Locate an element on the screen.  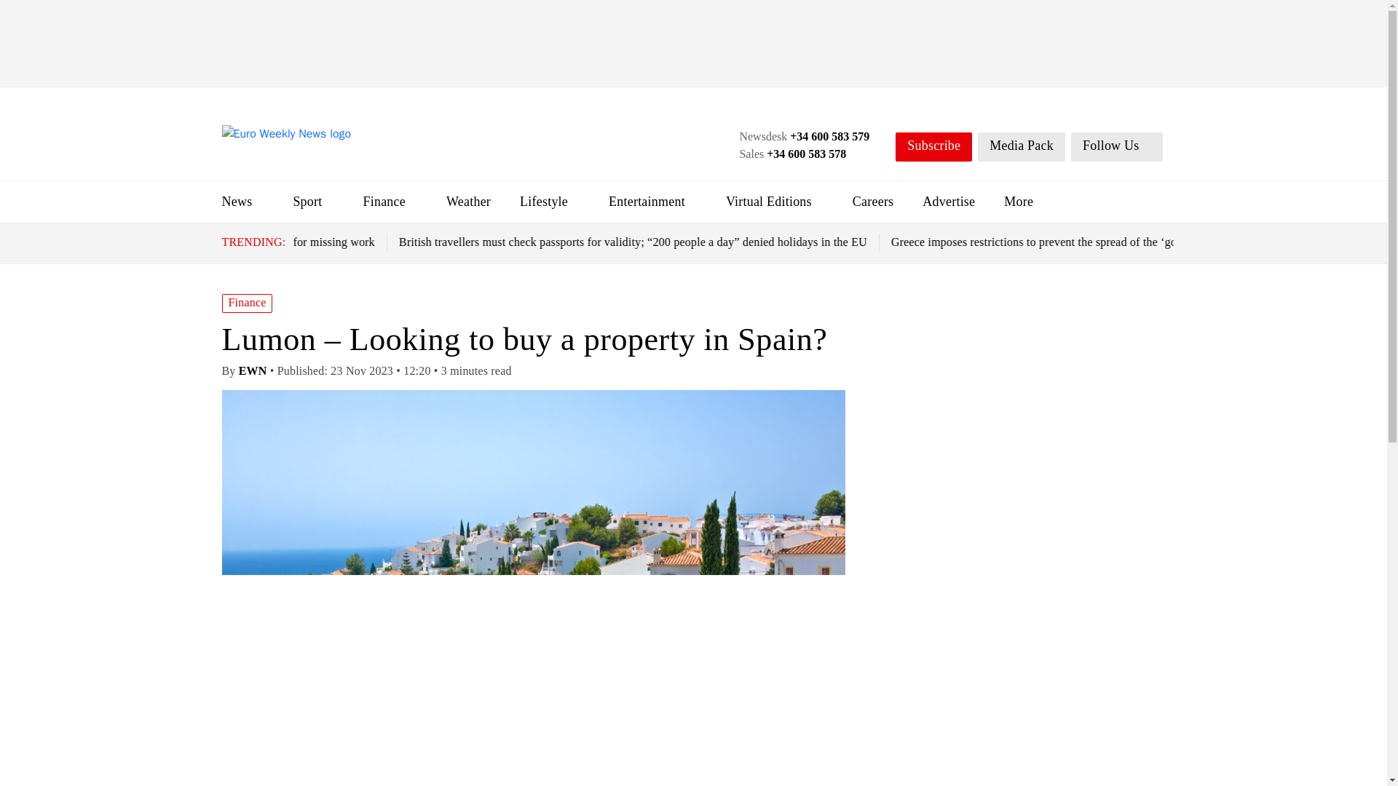
Follow Us is located at coordinates (1117, 147).